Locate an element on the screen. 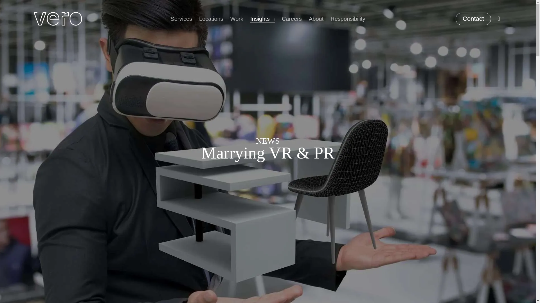 Image resolution: width=540 pixels, height=303 pixels. Insights is located at coordinates (263, 19).